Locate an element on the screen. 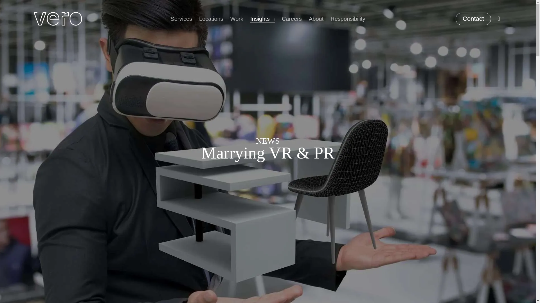 Image resolution: width=540 pixels, height=303 pixels. Insights is located at coordinates (263, 19).